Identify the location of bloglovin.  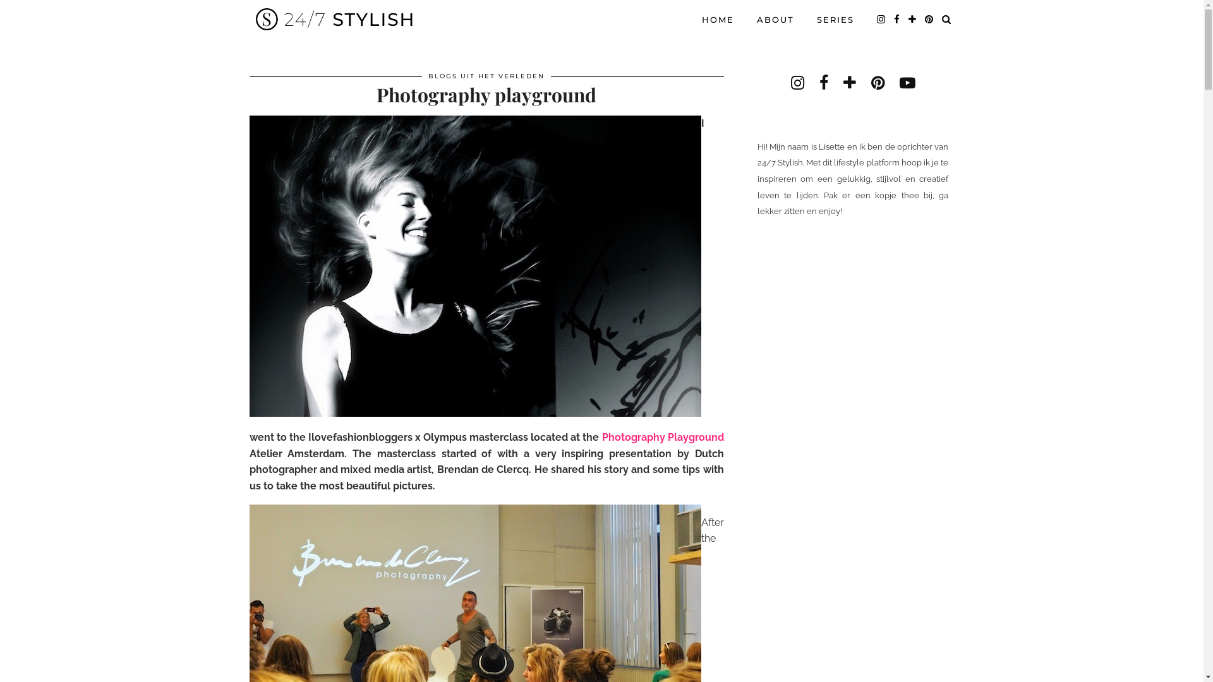
(913, 20).